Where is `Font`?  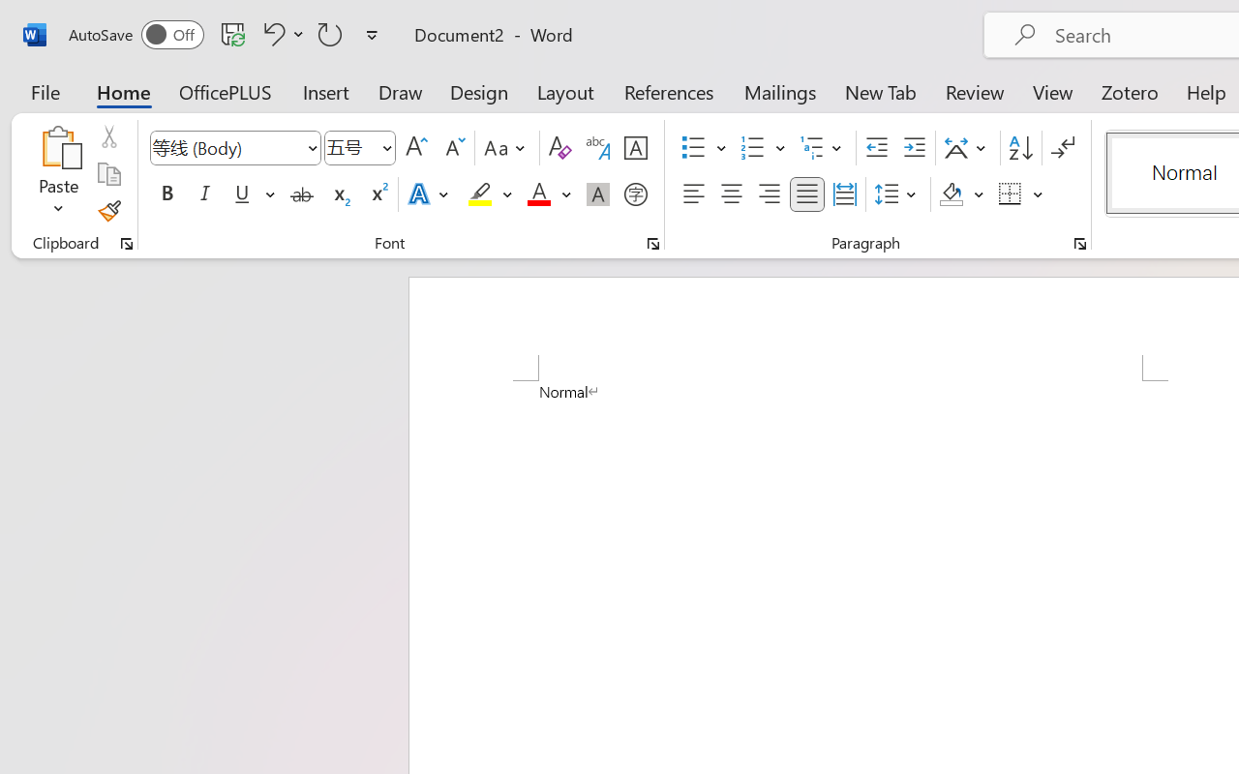
Font is located at coordinates (227, 147).